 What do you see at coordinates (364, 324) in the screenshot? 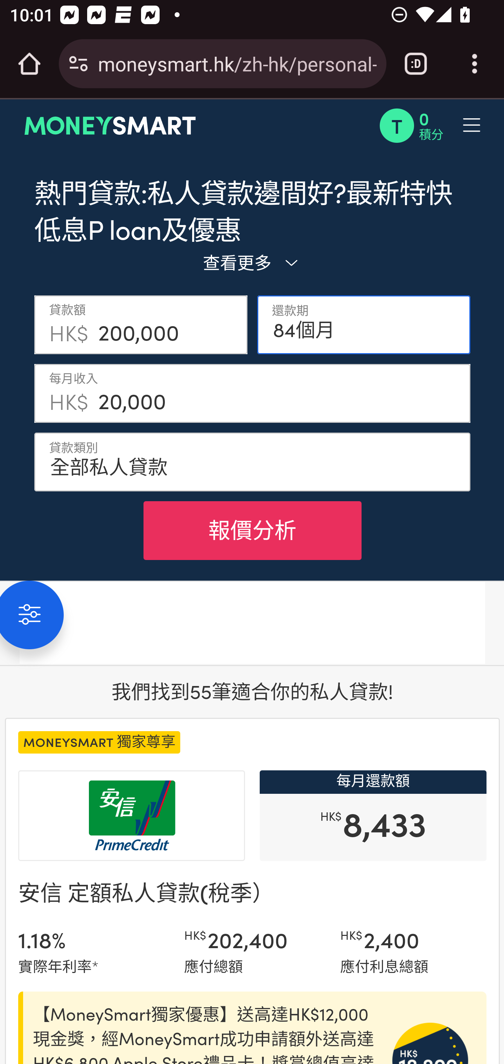
I see `還款期` at bounding box center [364, 324].